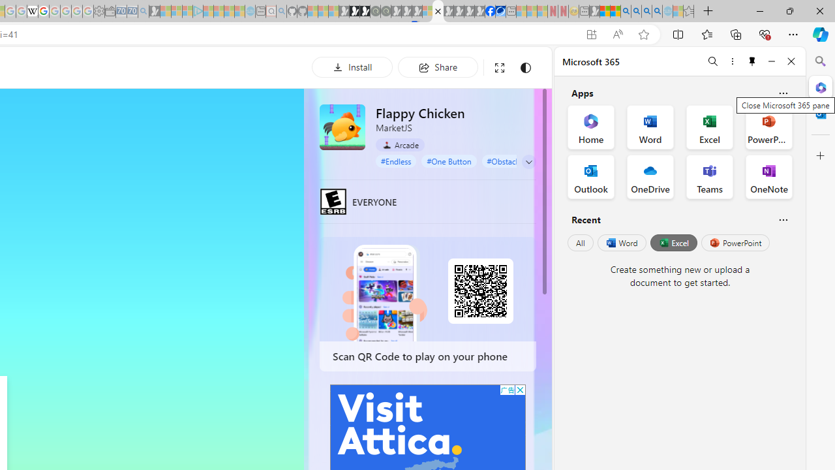  Describe the element at coordinates (281, 12) in the screenshot. I see `github - Search - Sleeping` at that location.